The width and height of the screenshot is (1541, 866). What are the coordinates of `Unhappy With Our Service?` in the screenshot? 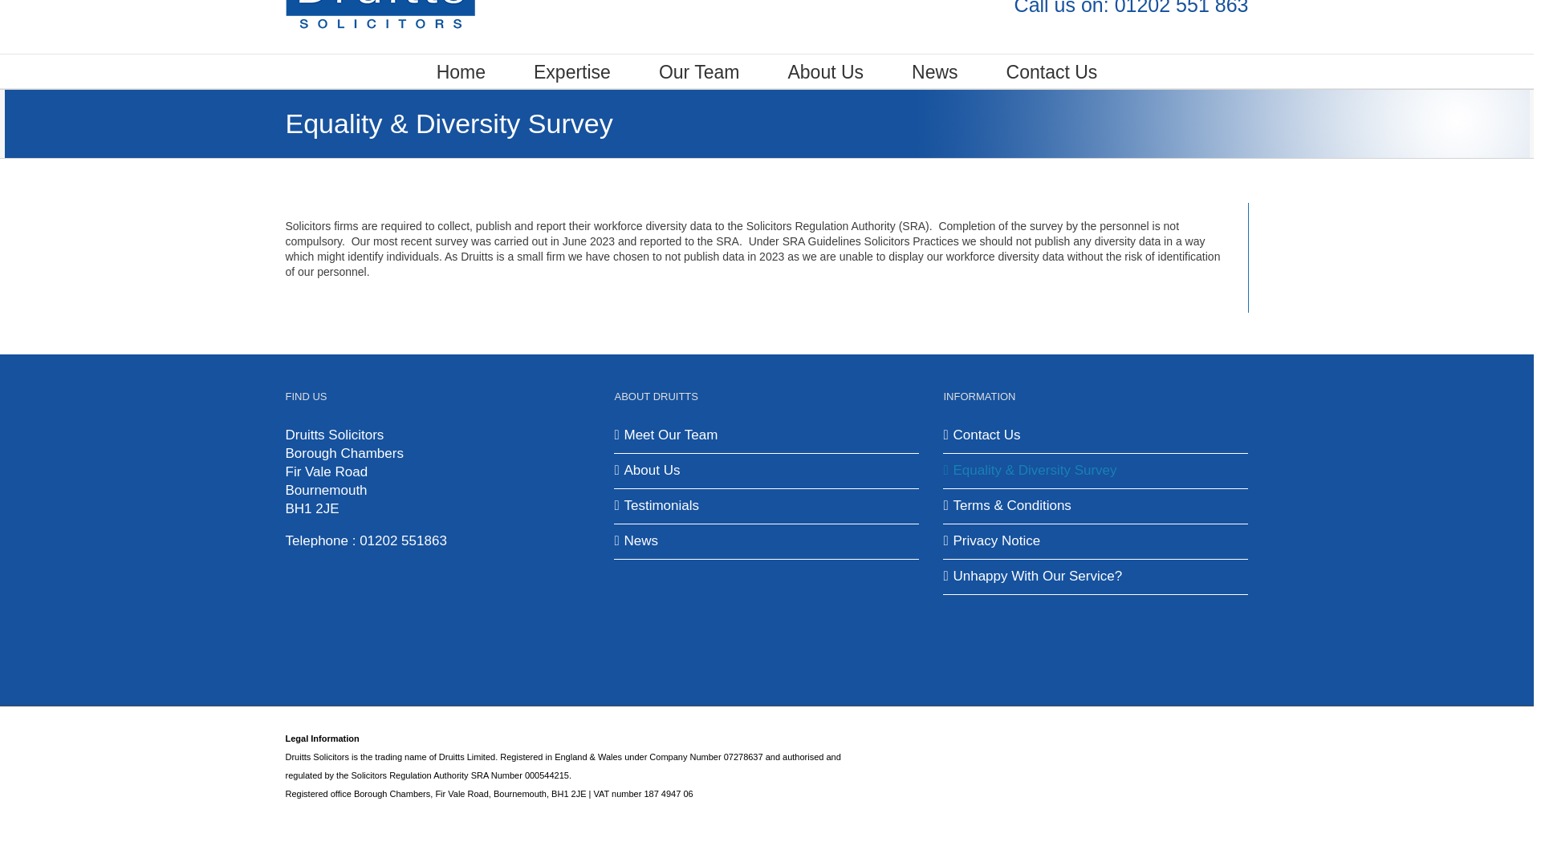 It's located at (1096, 577).